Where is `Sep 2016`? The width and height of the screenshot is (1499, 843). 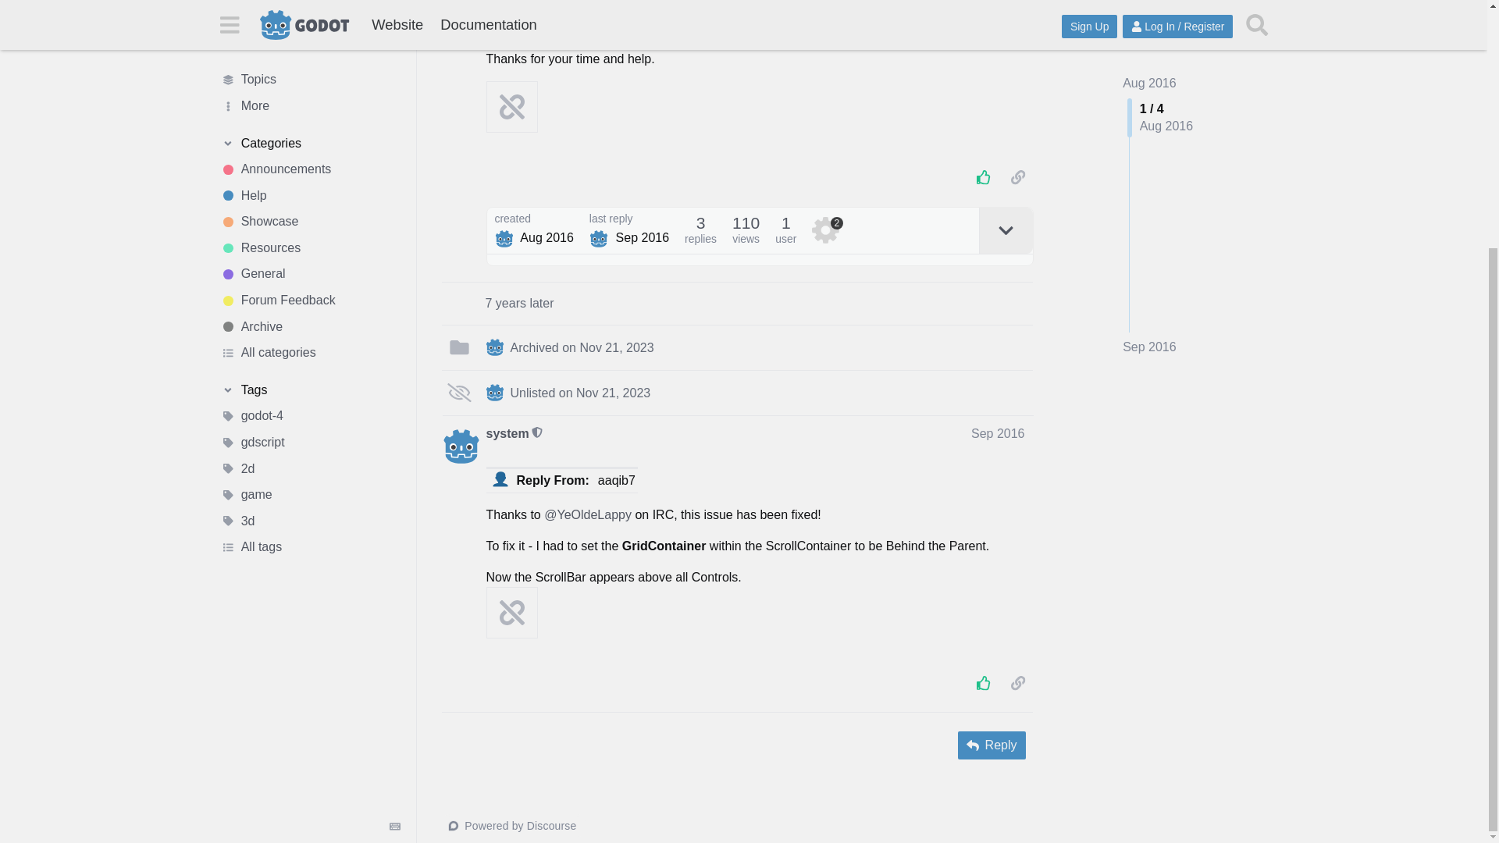 Sep 2016 is located at coordinates (1149, 52).